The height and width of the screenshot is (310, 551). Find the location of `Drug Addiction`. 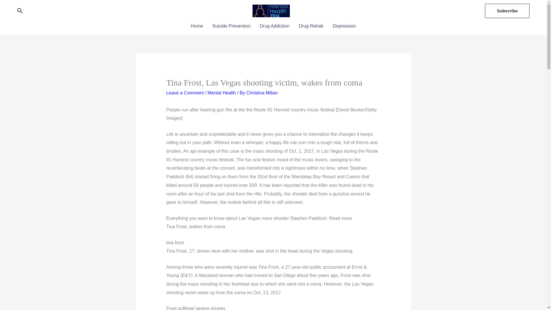

Drug Addiction is located at coordinates (274, 26).